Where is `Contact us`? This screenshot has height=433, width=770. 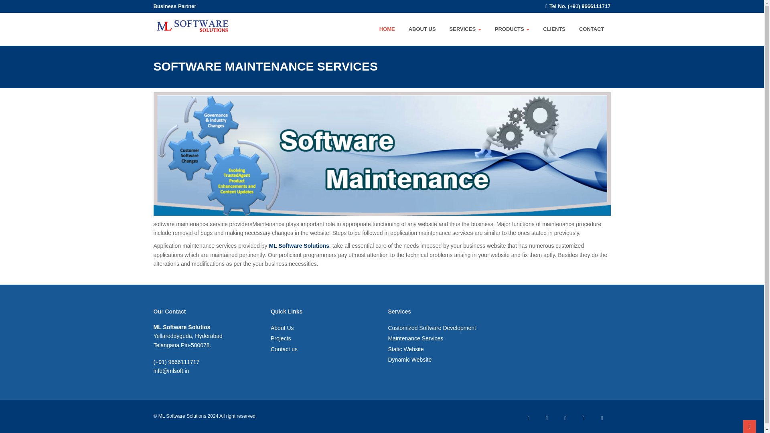
Contact us is located at coordinates (284, 349).